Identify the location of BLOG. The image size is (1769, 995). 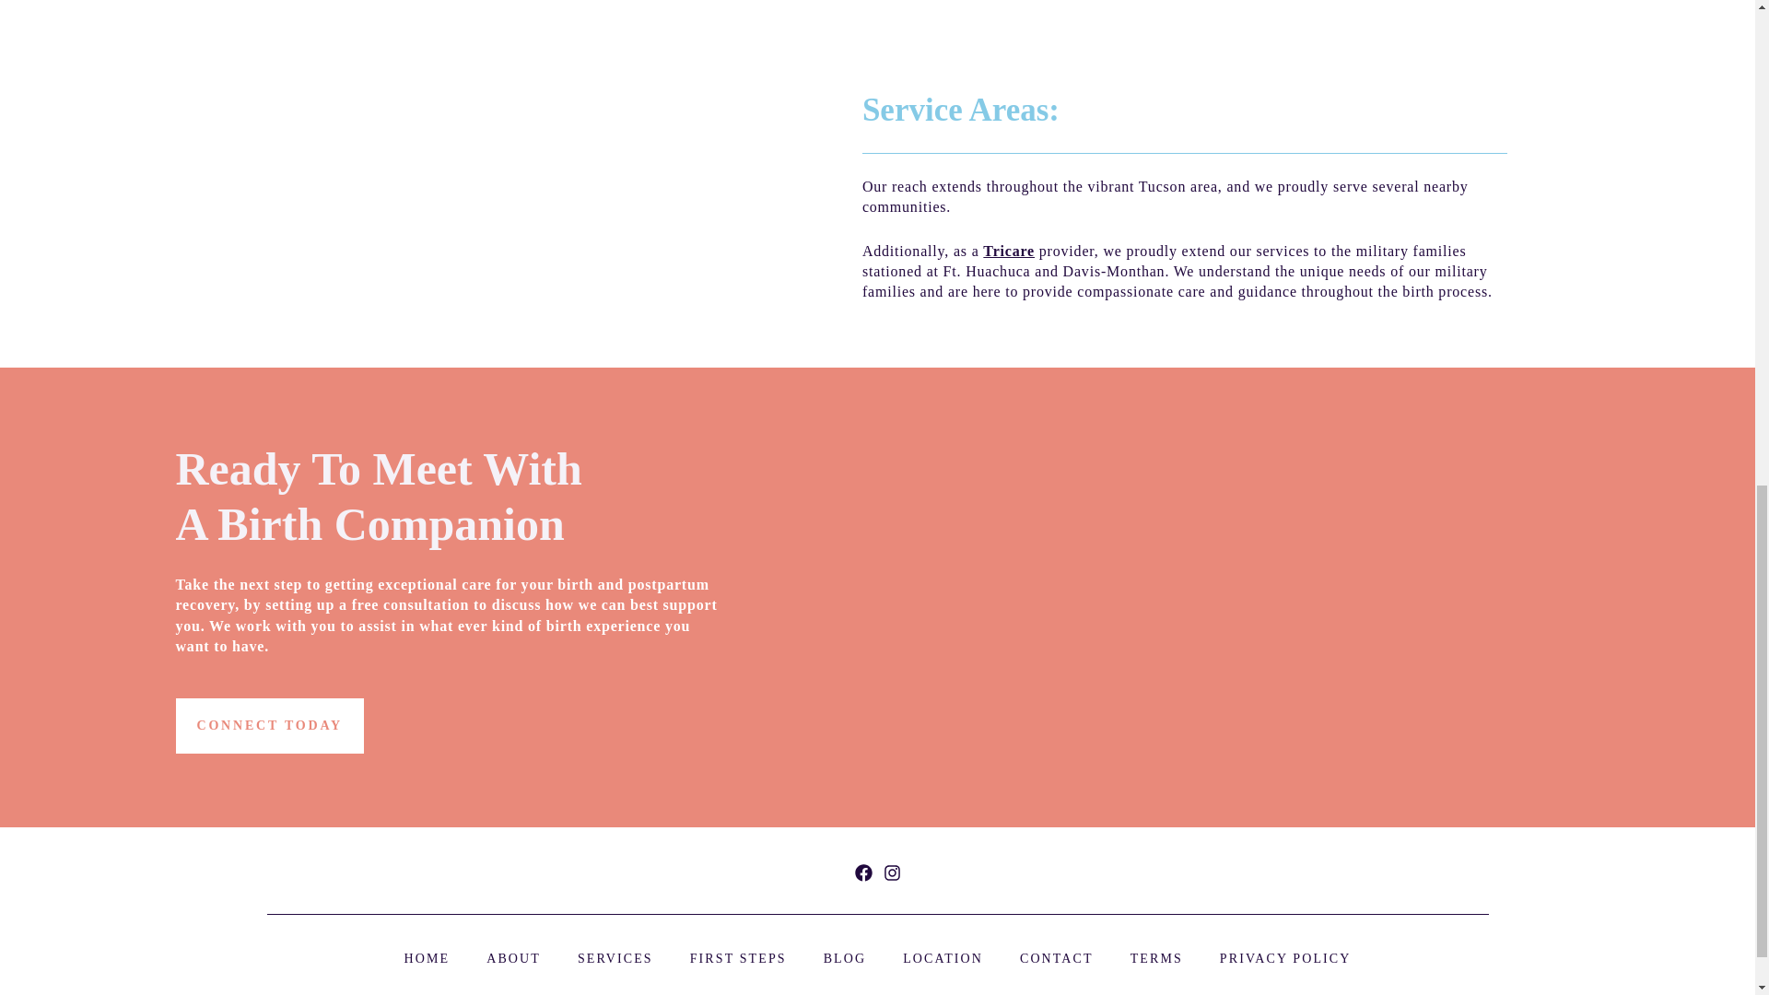
(845, 958).